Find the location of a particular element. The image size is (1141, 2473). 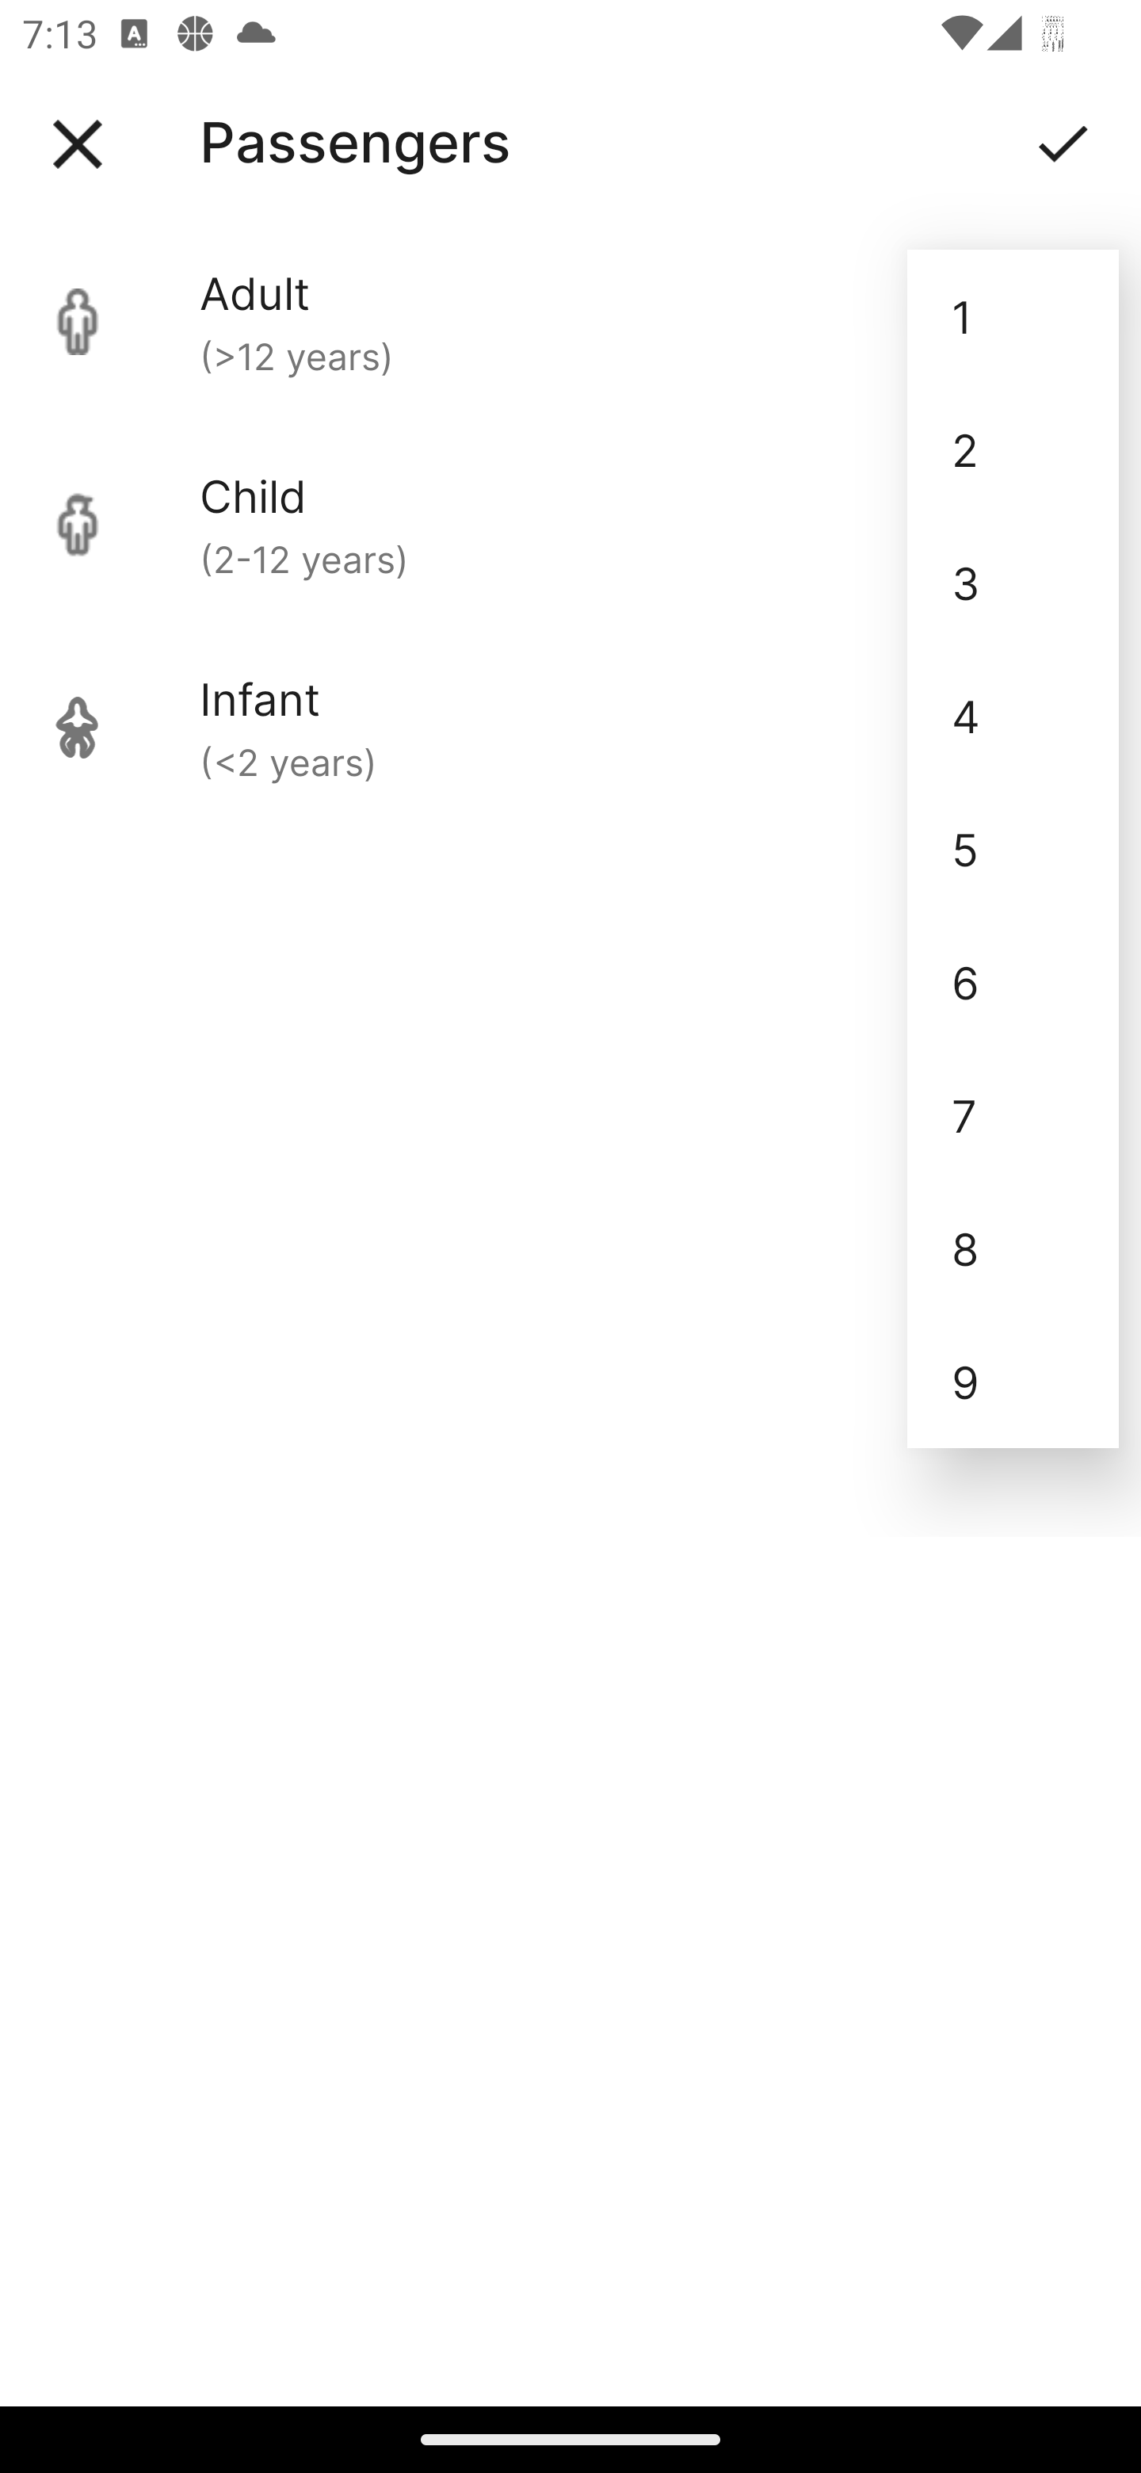

6 is located at coordinates (1013, 981).